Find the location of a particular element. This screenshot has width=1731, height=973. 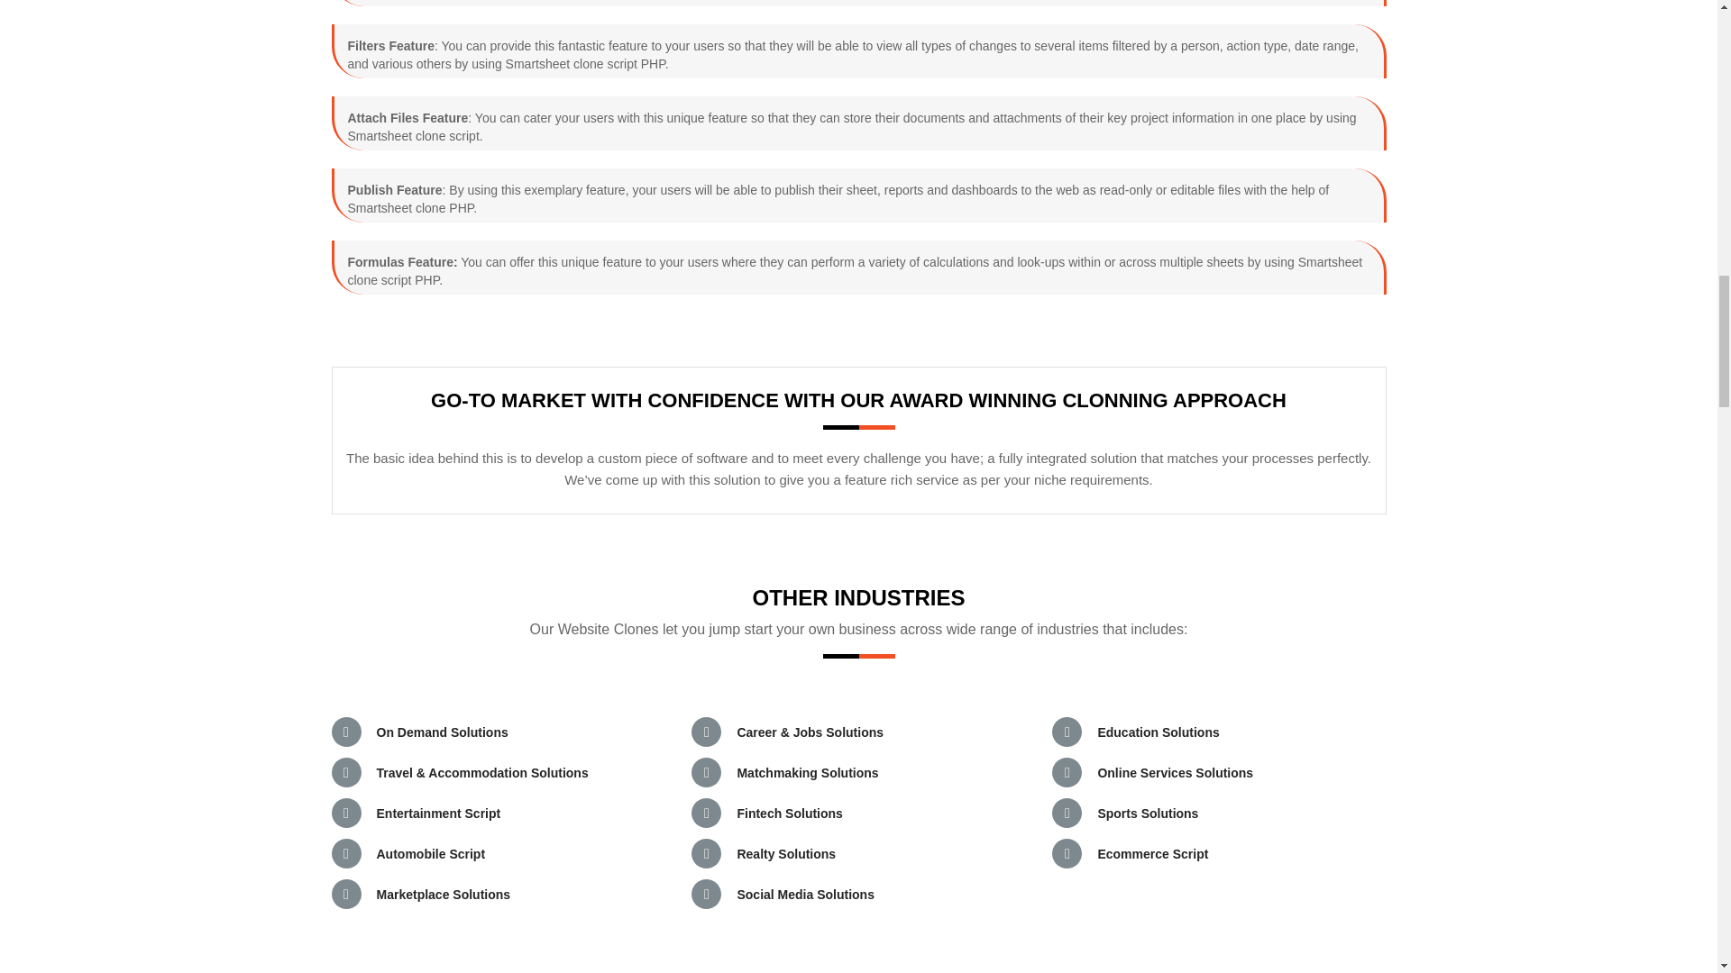

Marketplace Solutions is located at coordinates (444, 894).